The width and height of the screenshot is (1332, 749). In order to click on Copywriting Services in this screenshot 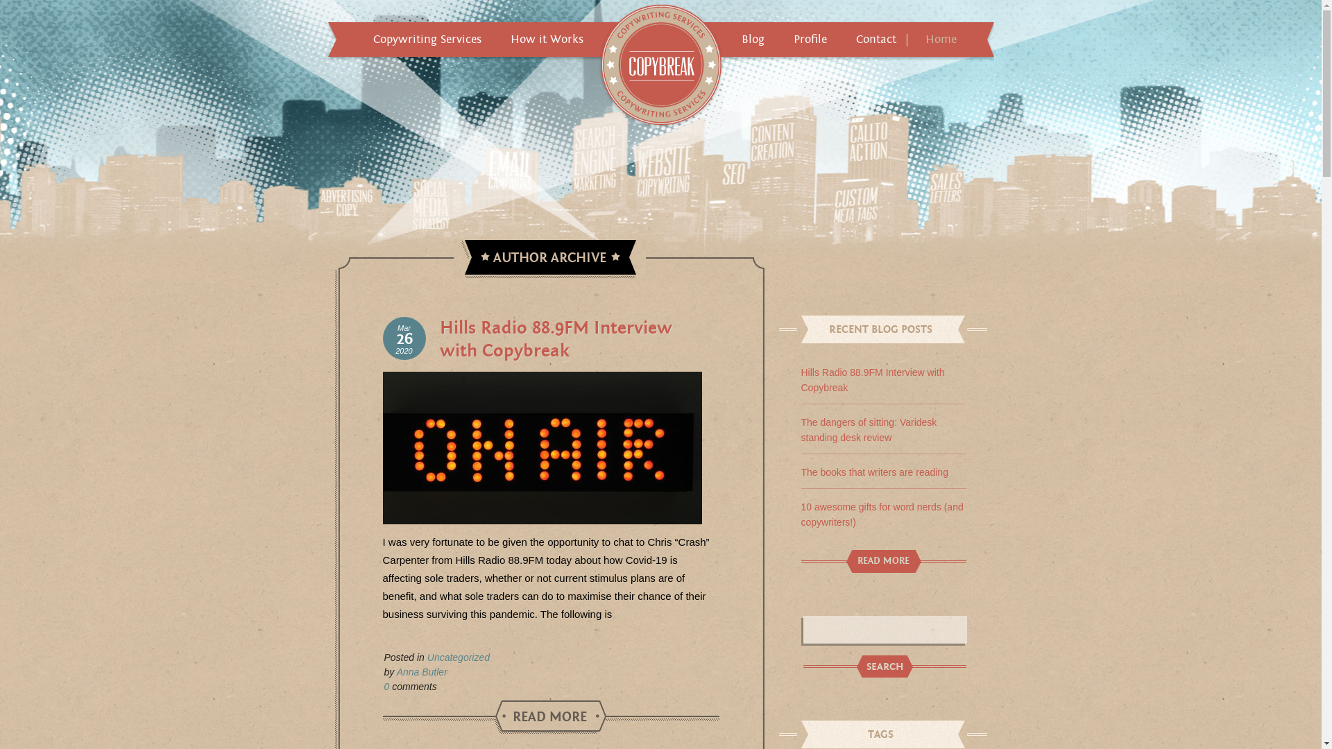, I will do `click(427, 40)`.